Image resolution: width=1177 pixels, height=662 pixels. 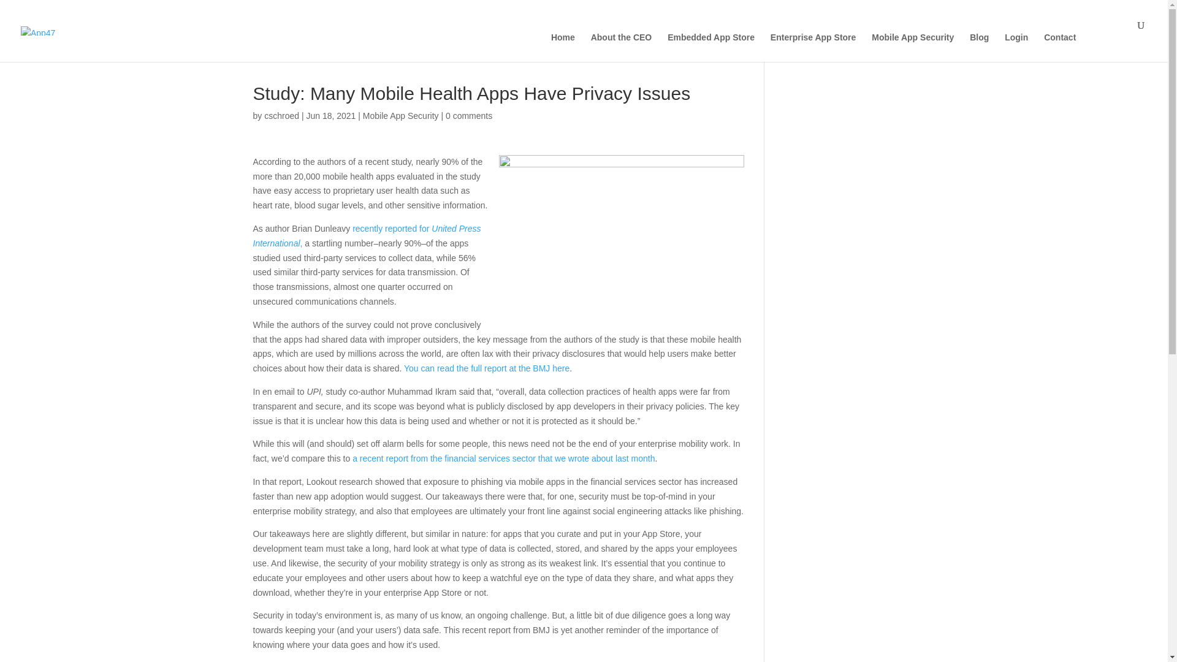 What do you see at coordinates (621, 48) in the screenshot?
I see `About the CEO` at bounding box center [621, 48].